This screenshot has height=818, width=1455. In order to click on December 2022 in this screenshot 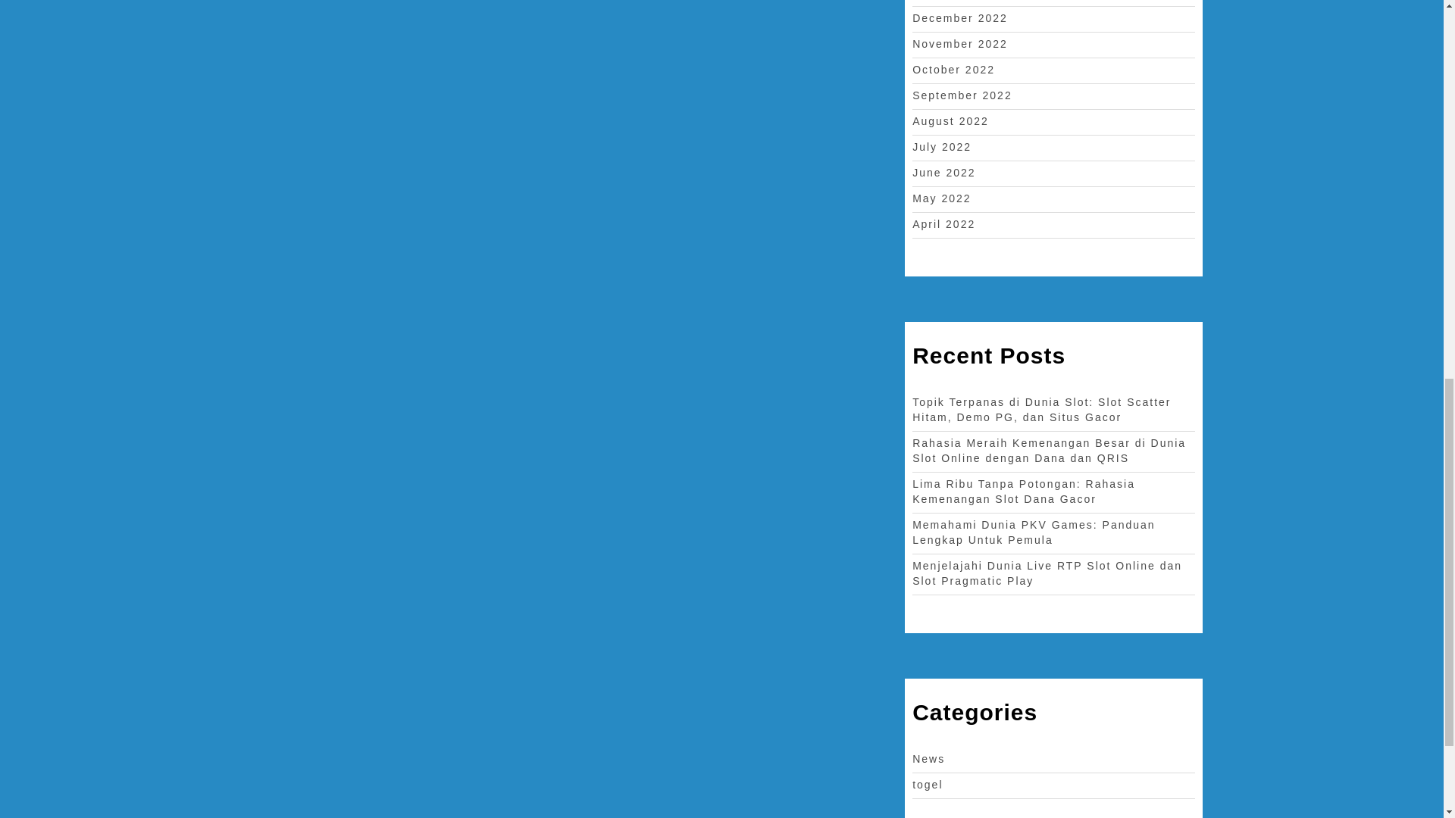, I will do `click(959, 18)`.